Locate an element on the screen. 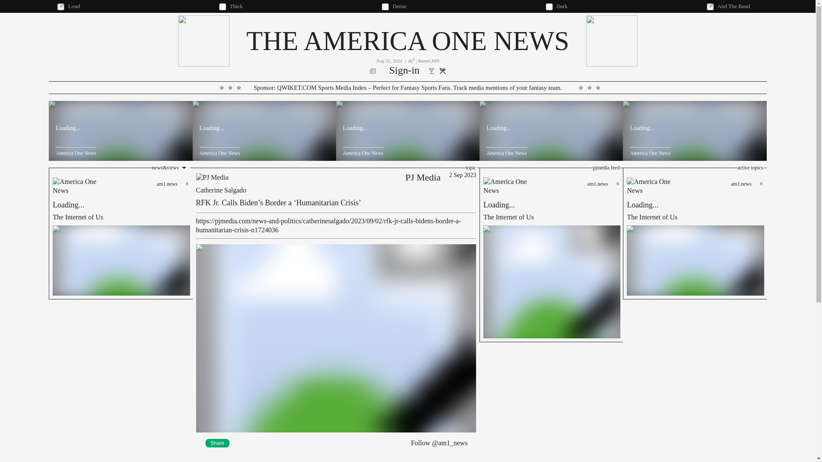 This screenshot has height=462, width=822. Share is located at coordinates (120, 234).